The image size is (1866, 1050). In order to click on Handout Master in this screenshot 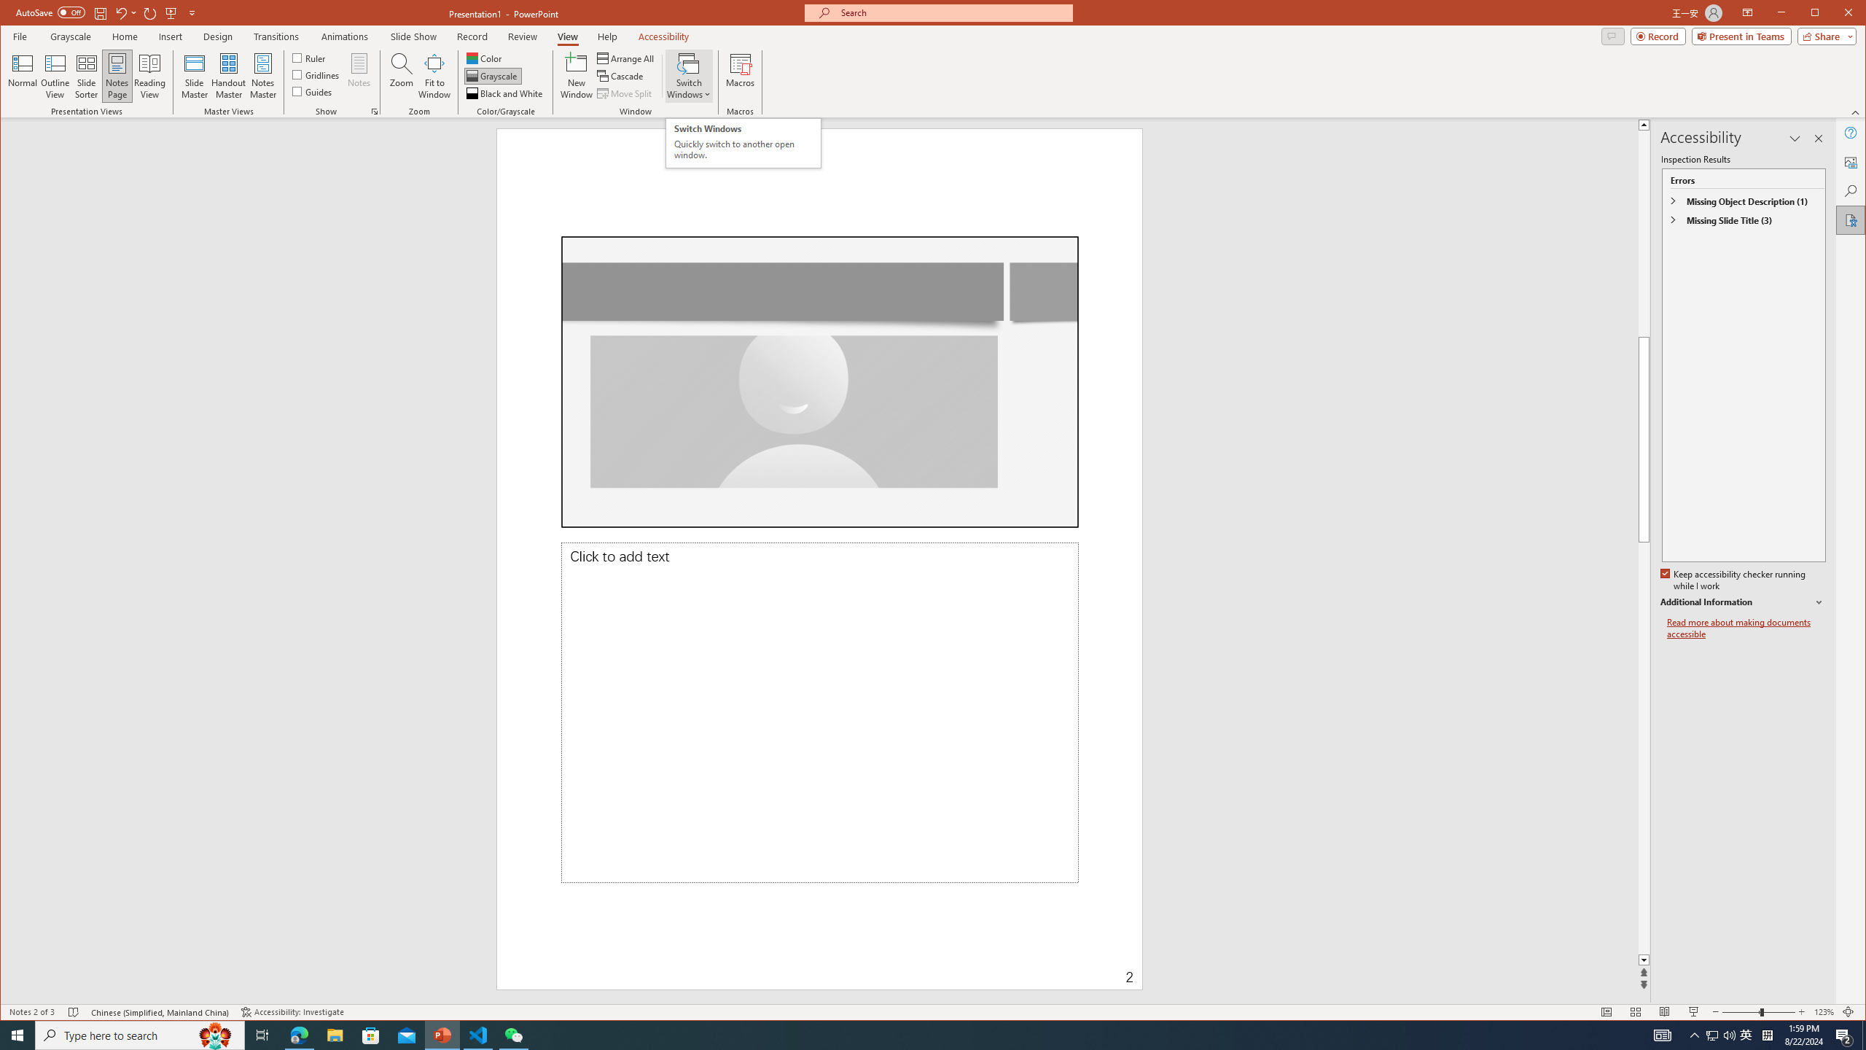, I will do `click(228, 76)`.